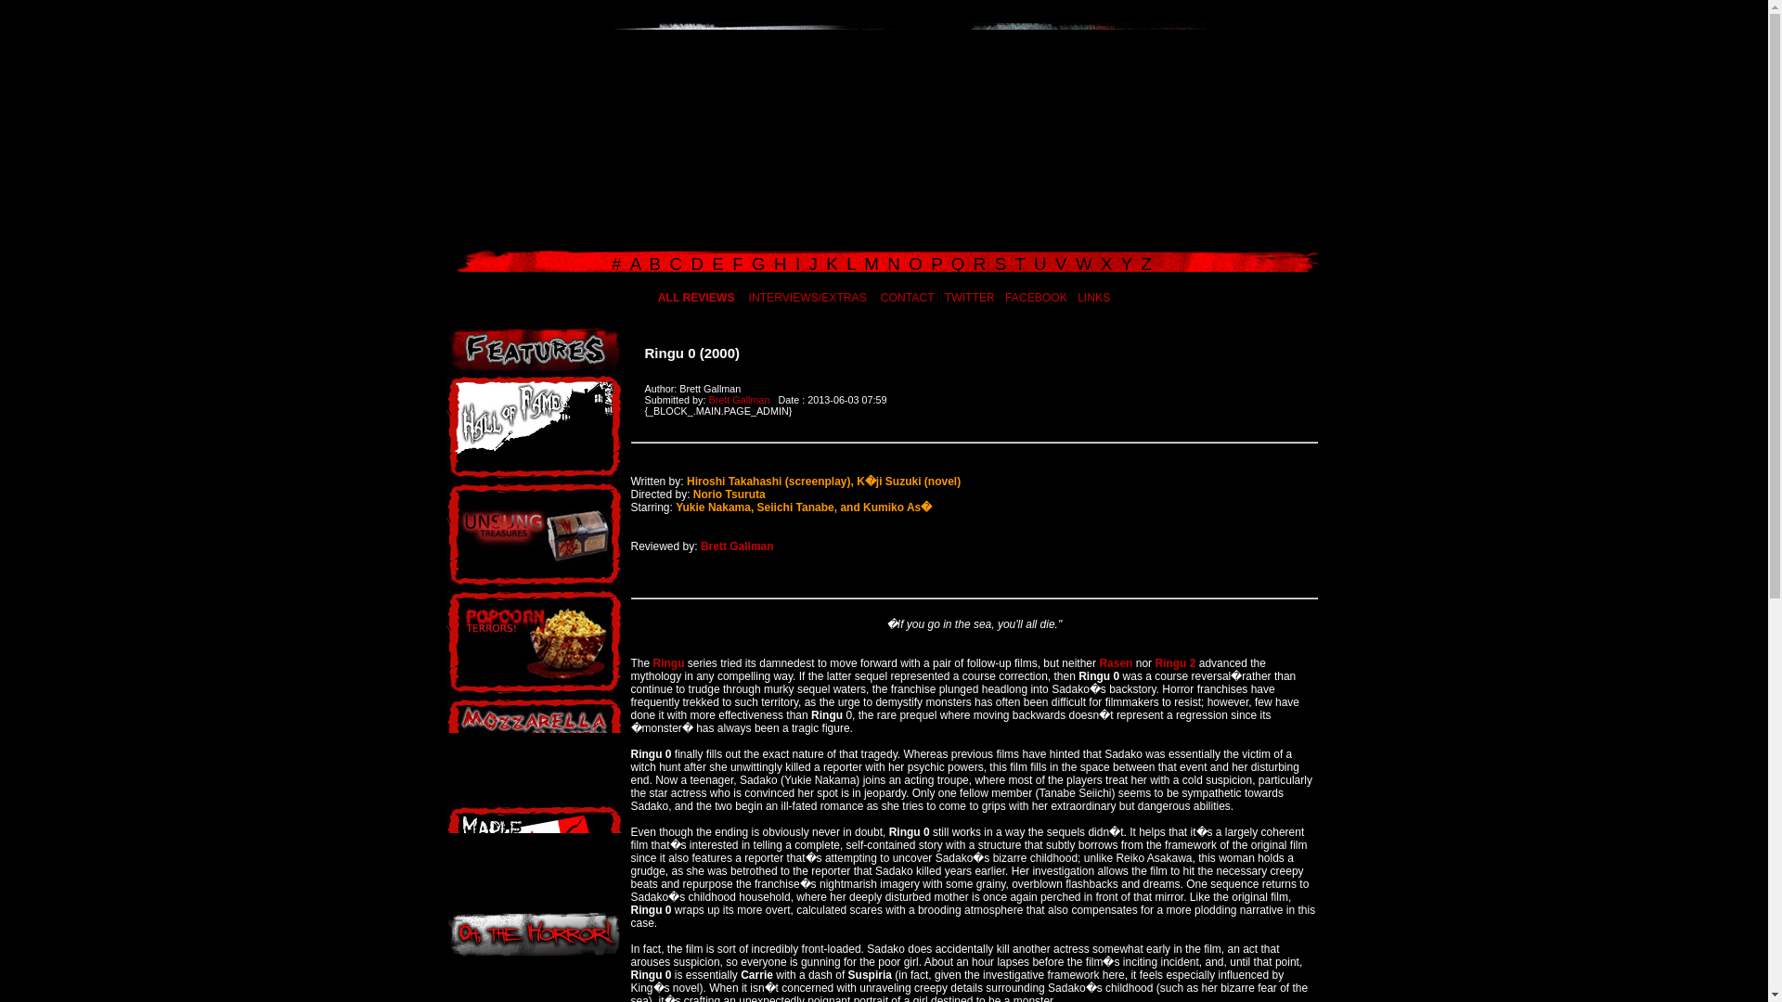 The width and height of the screenshot is (1782, 1002). Describe the element at coordinates (907, 298) in the screenshot. I see `CONTACT` at that location.